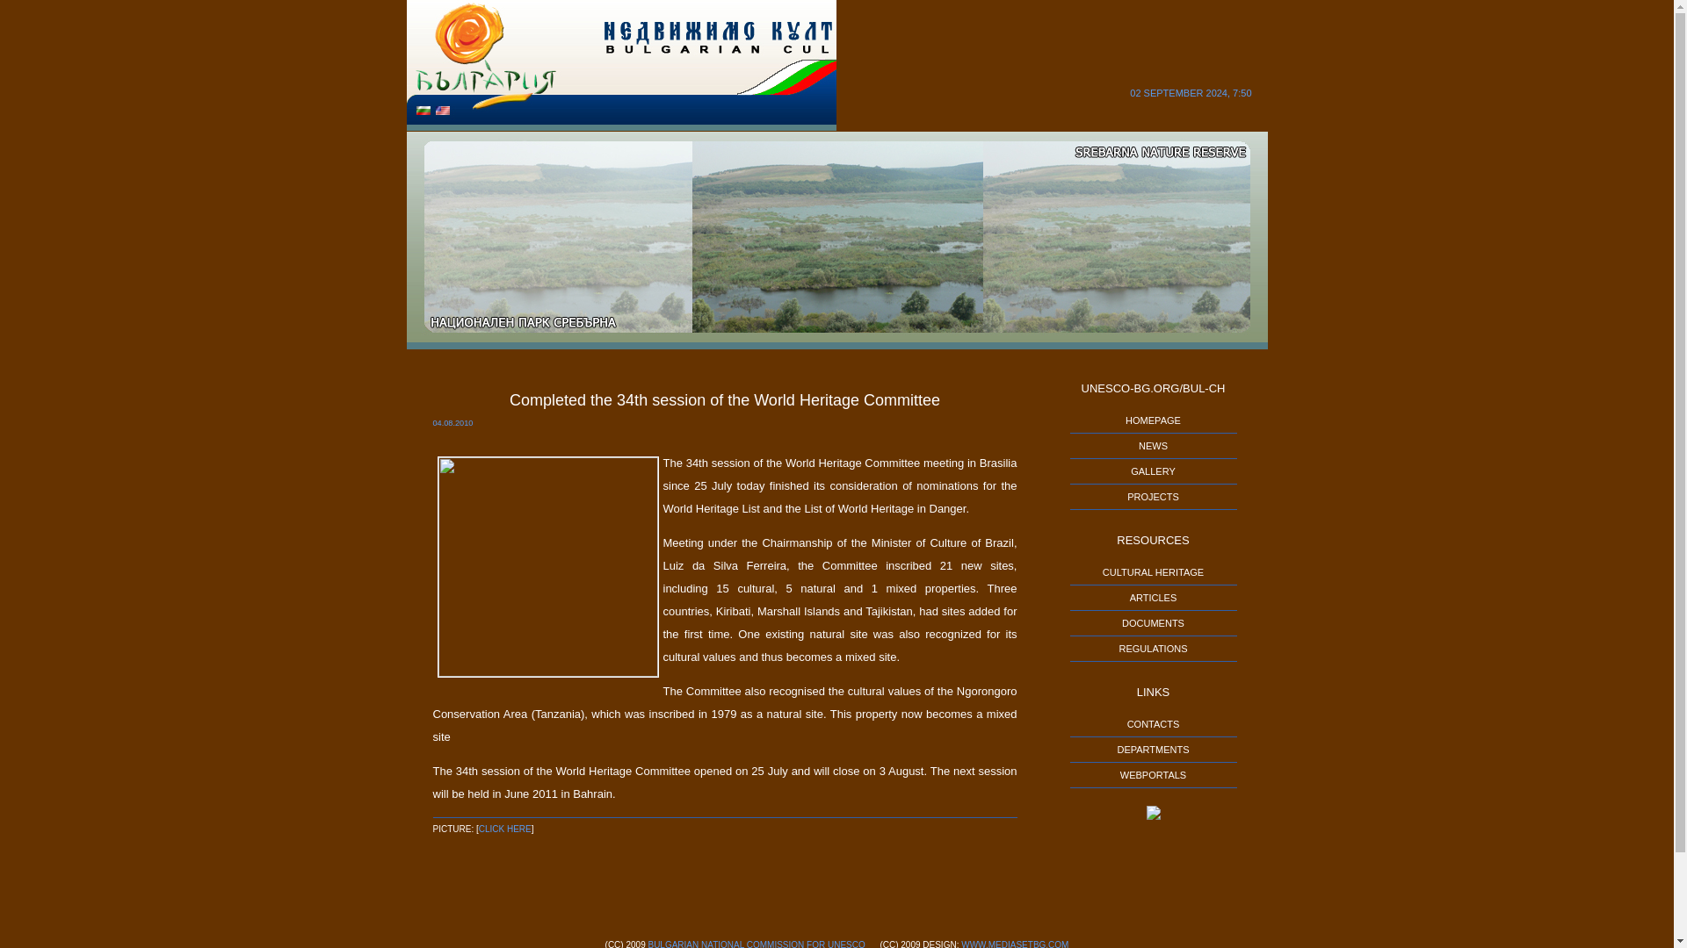 This screenshot has height=948, width=1687. Describe the element at coordinates (1153, 749) in the screenshot. I see `DEPARTMENTS` at that location.